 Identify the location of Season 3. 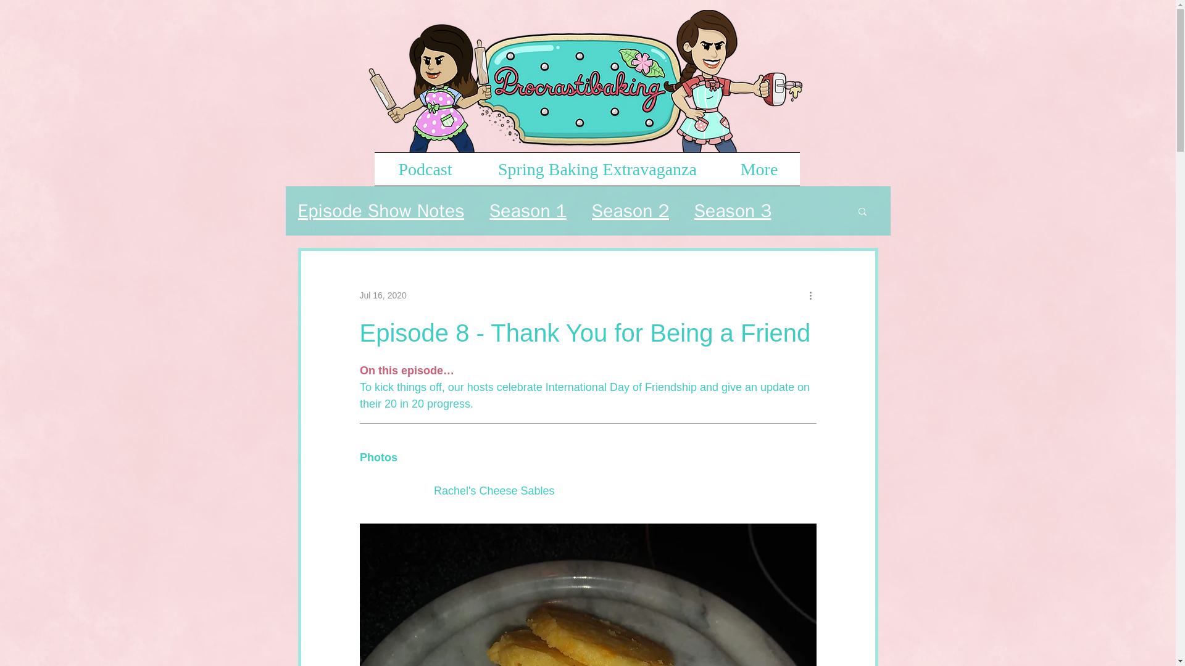
(732, 211).